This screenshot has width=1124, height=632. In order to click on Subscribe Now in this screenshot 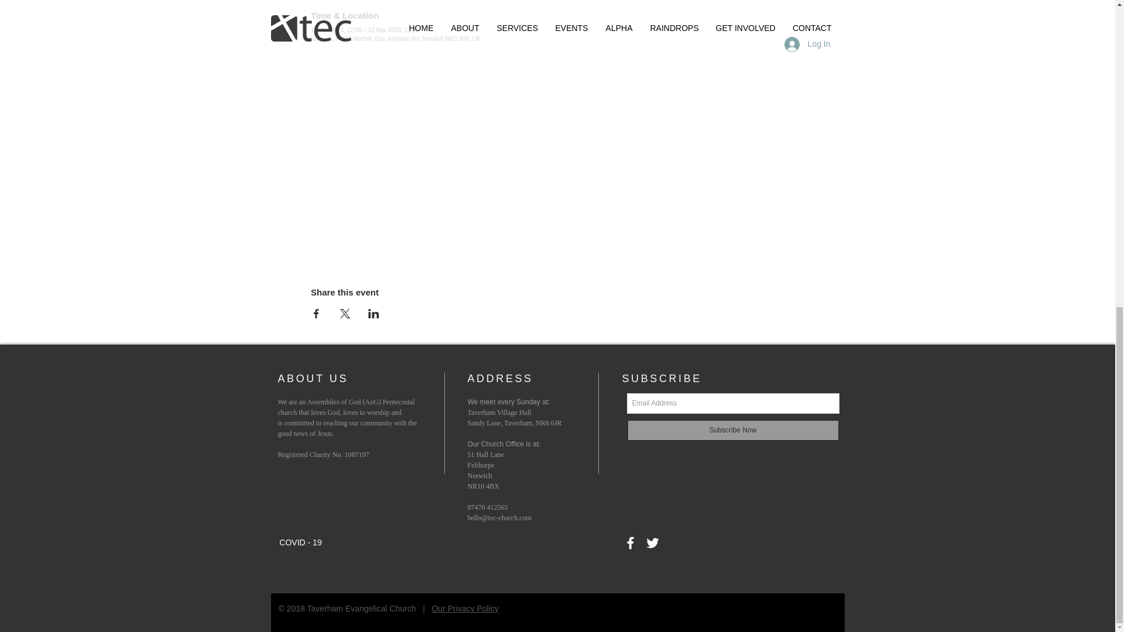, I will do `click(732, 430)`.